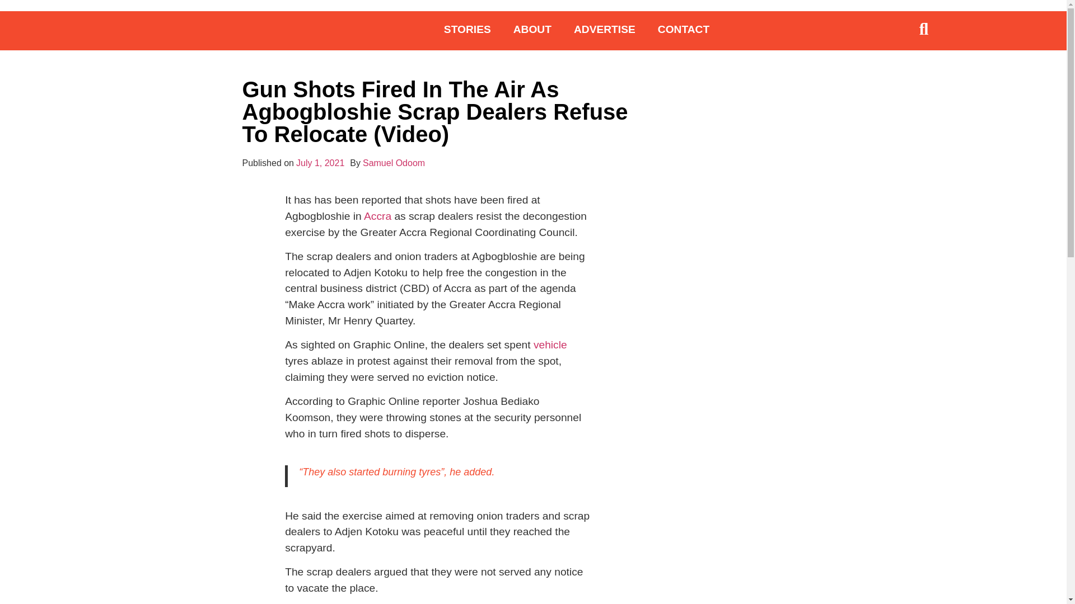  Describe the element at coordinates (394, 163) in the screenshot. I see `Samuel Odoom` at that location.